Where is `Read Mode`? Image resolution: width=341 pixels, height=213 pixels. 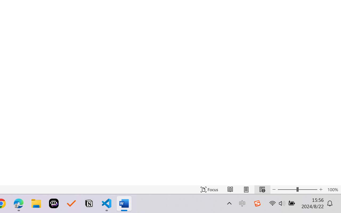 Read Mode is located at coordinates (230, 190).